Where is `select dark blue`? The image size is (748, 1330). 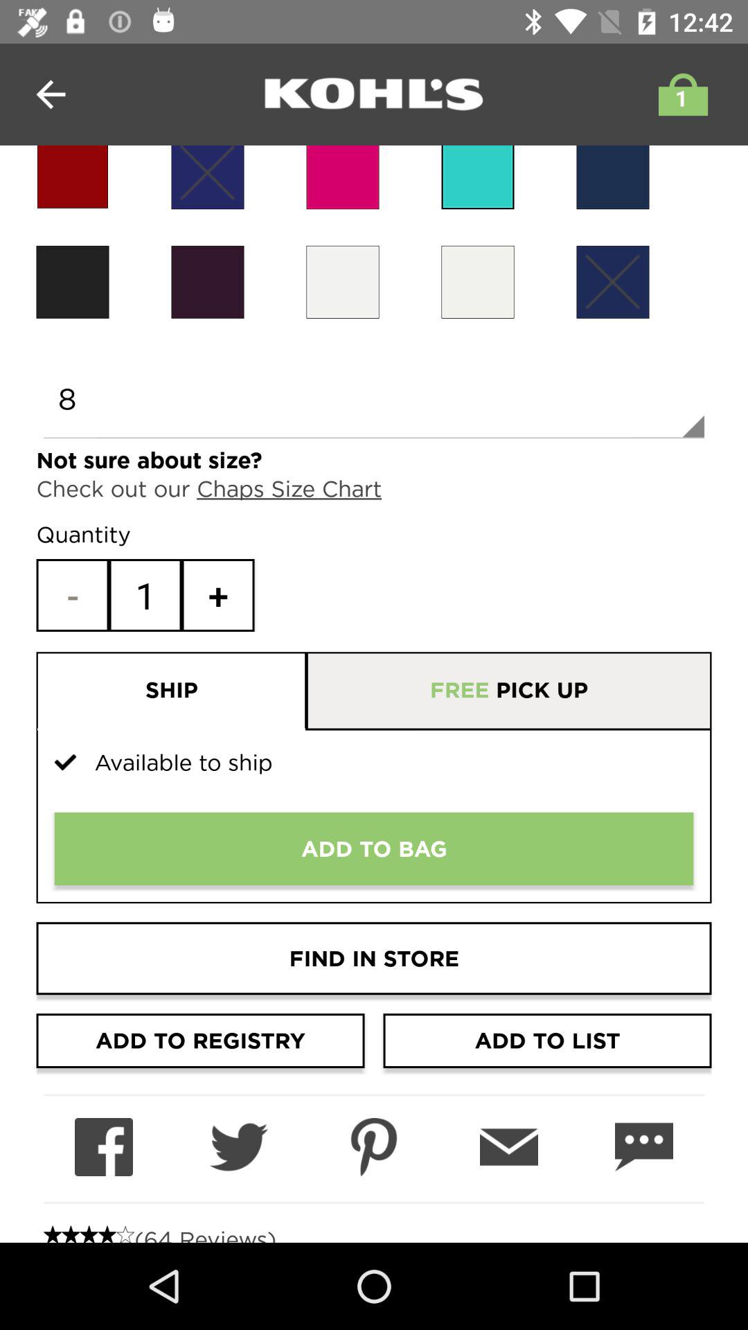
select dark blue is located at coordinates (208, 177).